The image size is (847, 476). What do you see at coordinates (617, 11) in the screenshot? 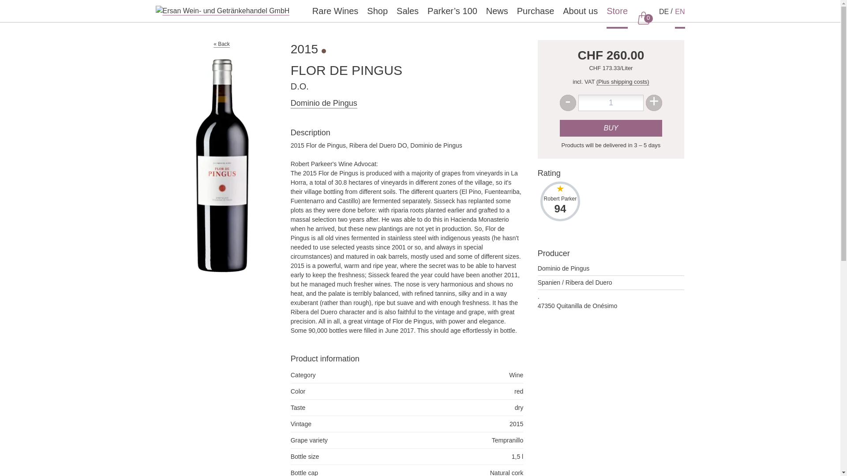
I see `Shop` at bounding box center [617, 11].